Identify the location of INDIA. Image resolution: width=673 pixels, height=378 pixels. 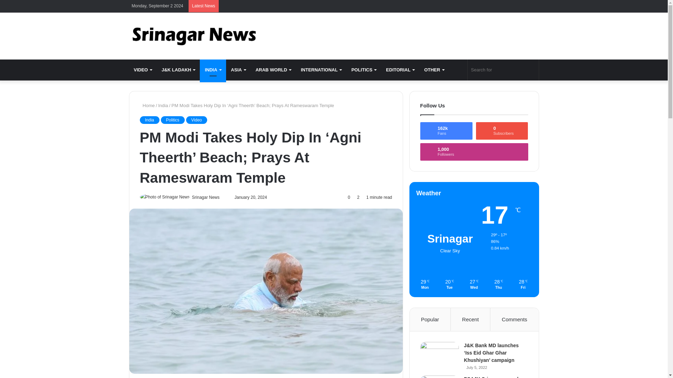
(212, 70).